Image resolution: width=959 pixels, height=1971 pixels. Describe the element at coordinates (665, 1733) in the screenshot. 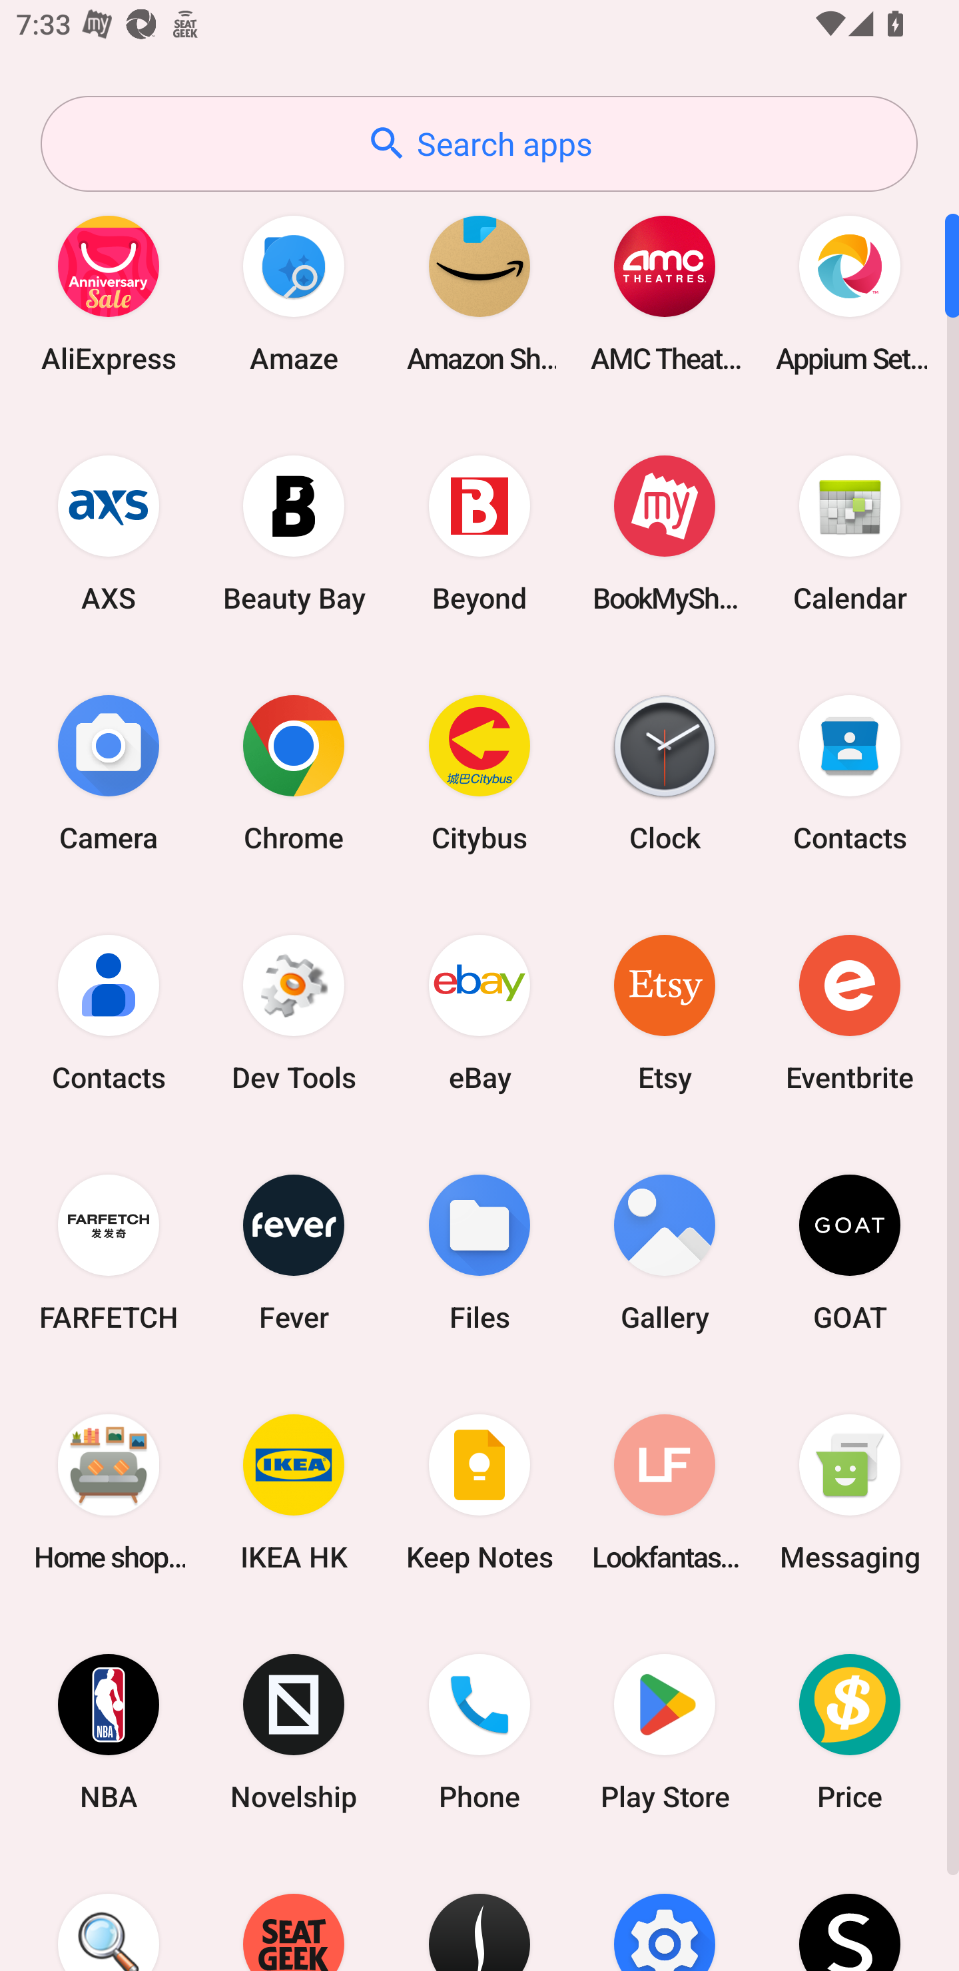

I see `Play Store` at that location.